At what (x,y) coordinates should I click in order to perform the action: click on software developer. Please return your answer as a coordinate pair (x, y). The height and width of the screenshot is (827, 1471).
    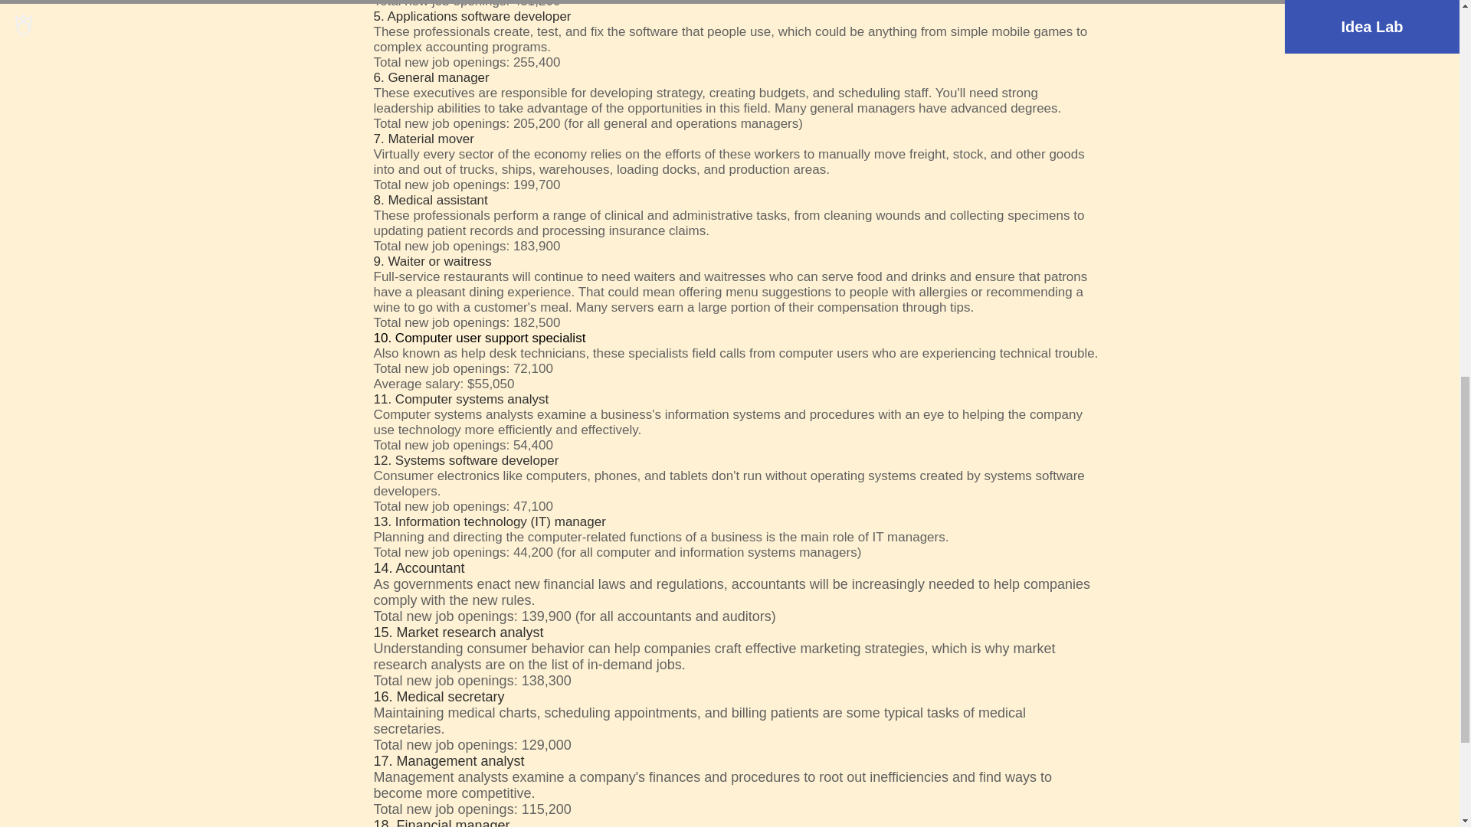
    Looking at the image, I should click on (516, 16).